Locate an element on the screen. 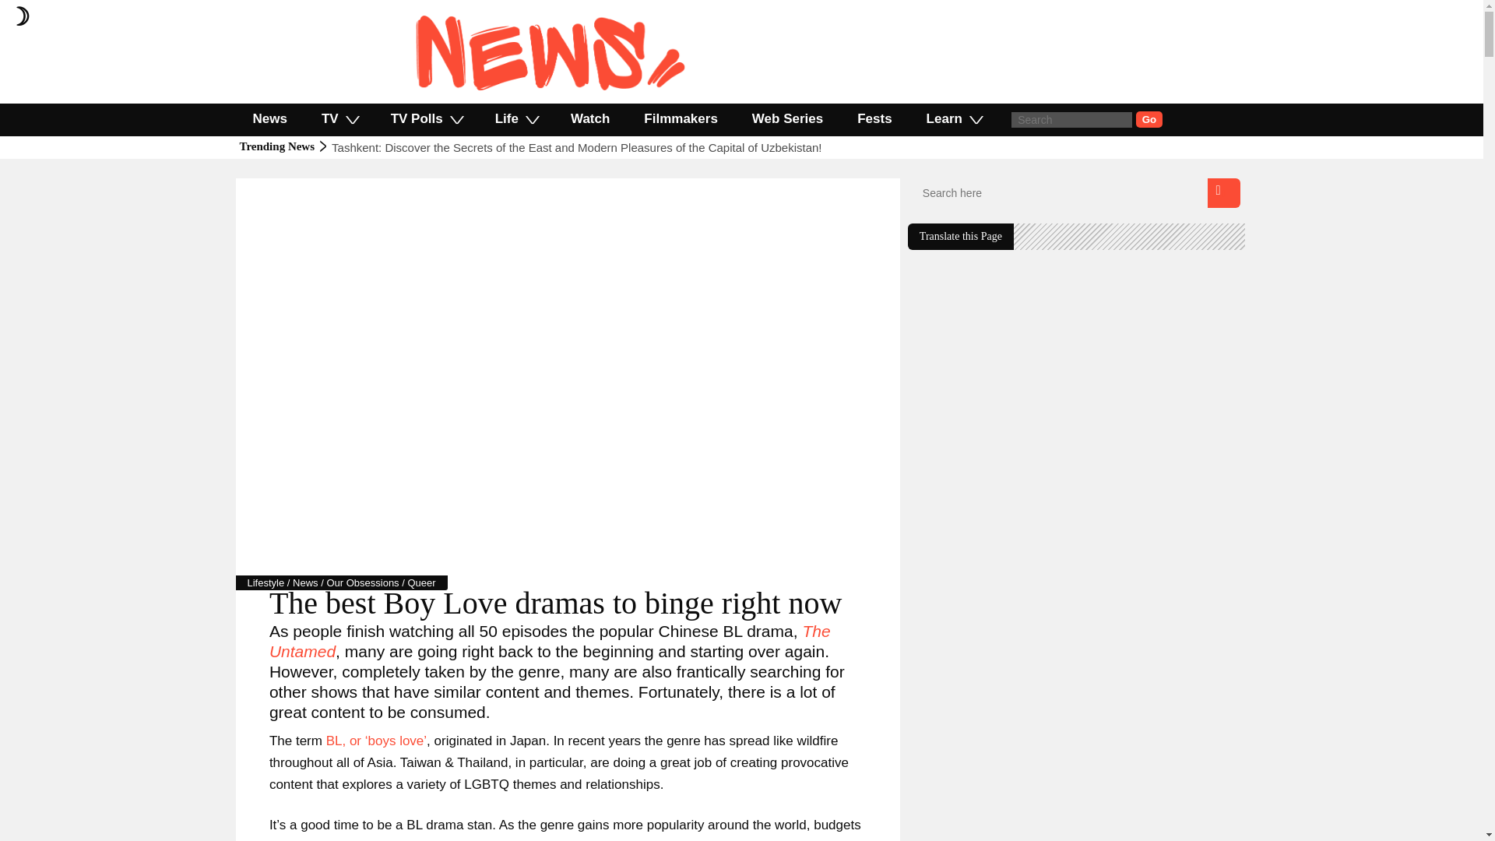 The height and width of the screenshot is (841, 1495). Go is located at coordinates (1149, 119).